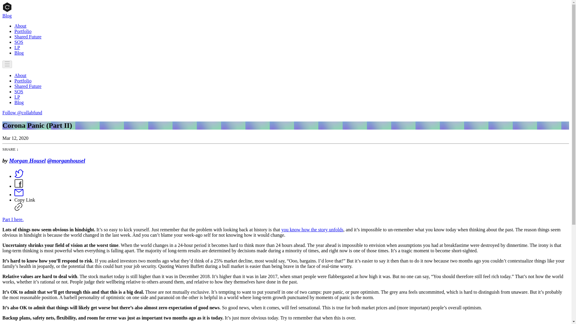 This screenshot has height=324, width=576. Describe the element at coordinates (17, 97) in the screenshot. I see `LP` at that location.